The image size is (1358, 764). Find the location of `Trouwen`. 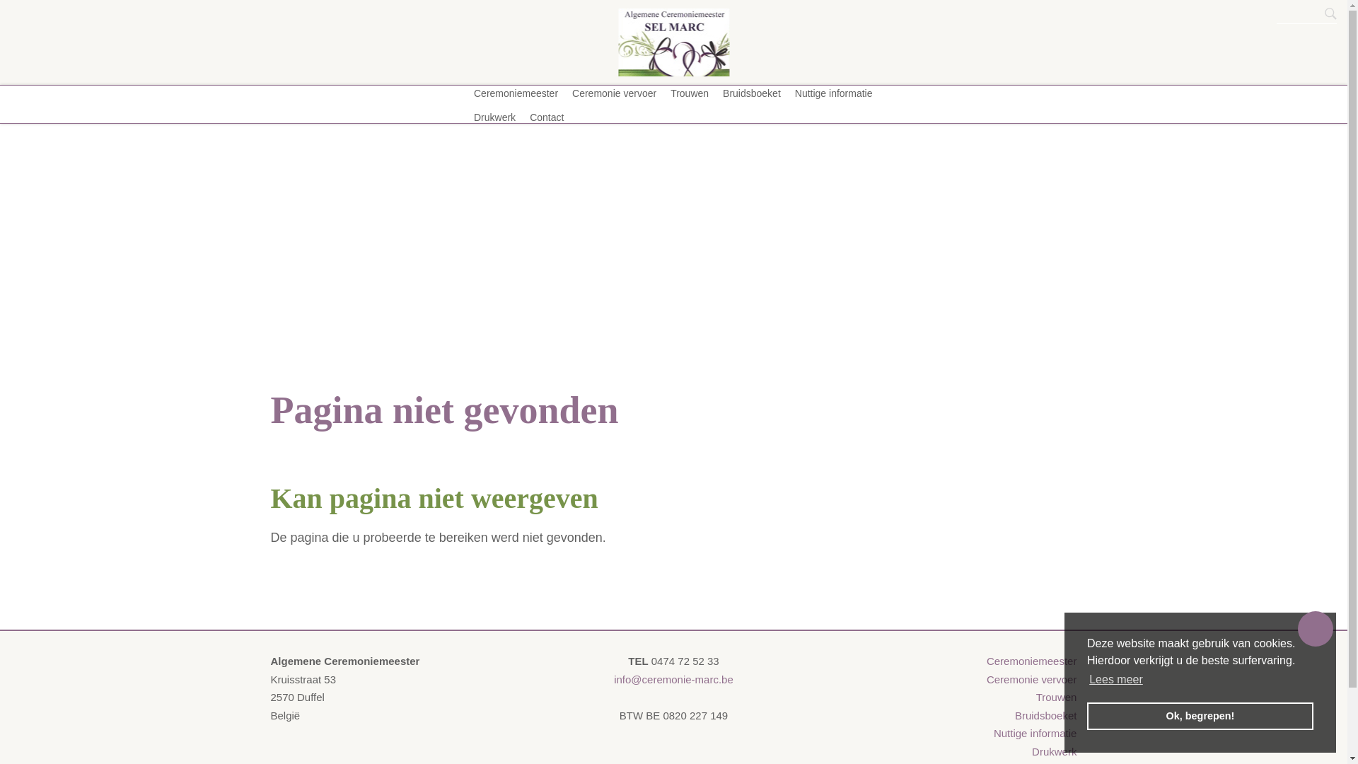

Trouwen is located at coordinates (690, 93).